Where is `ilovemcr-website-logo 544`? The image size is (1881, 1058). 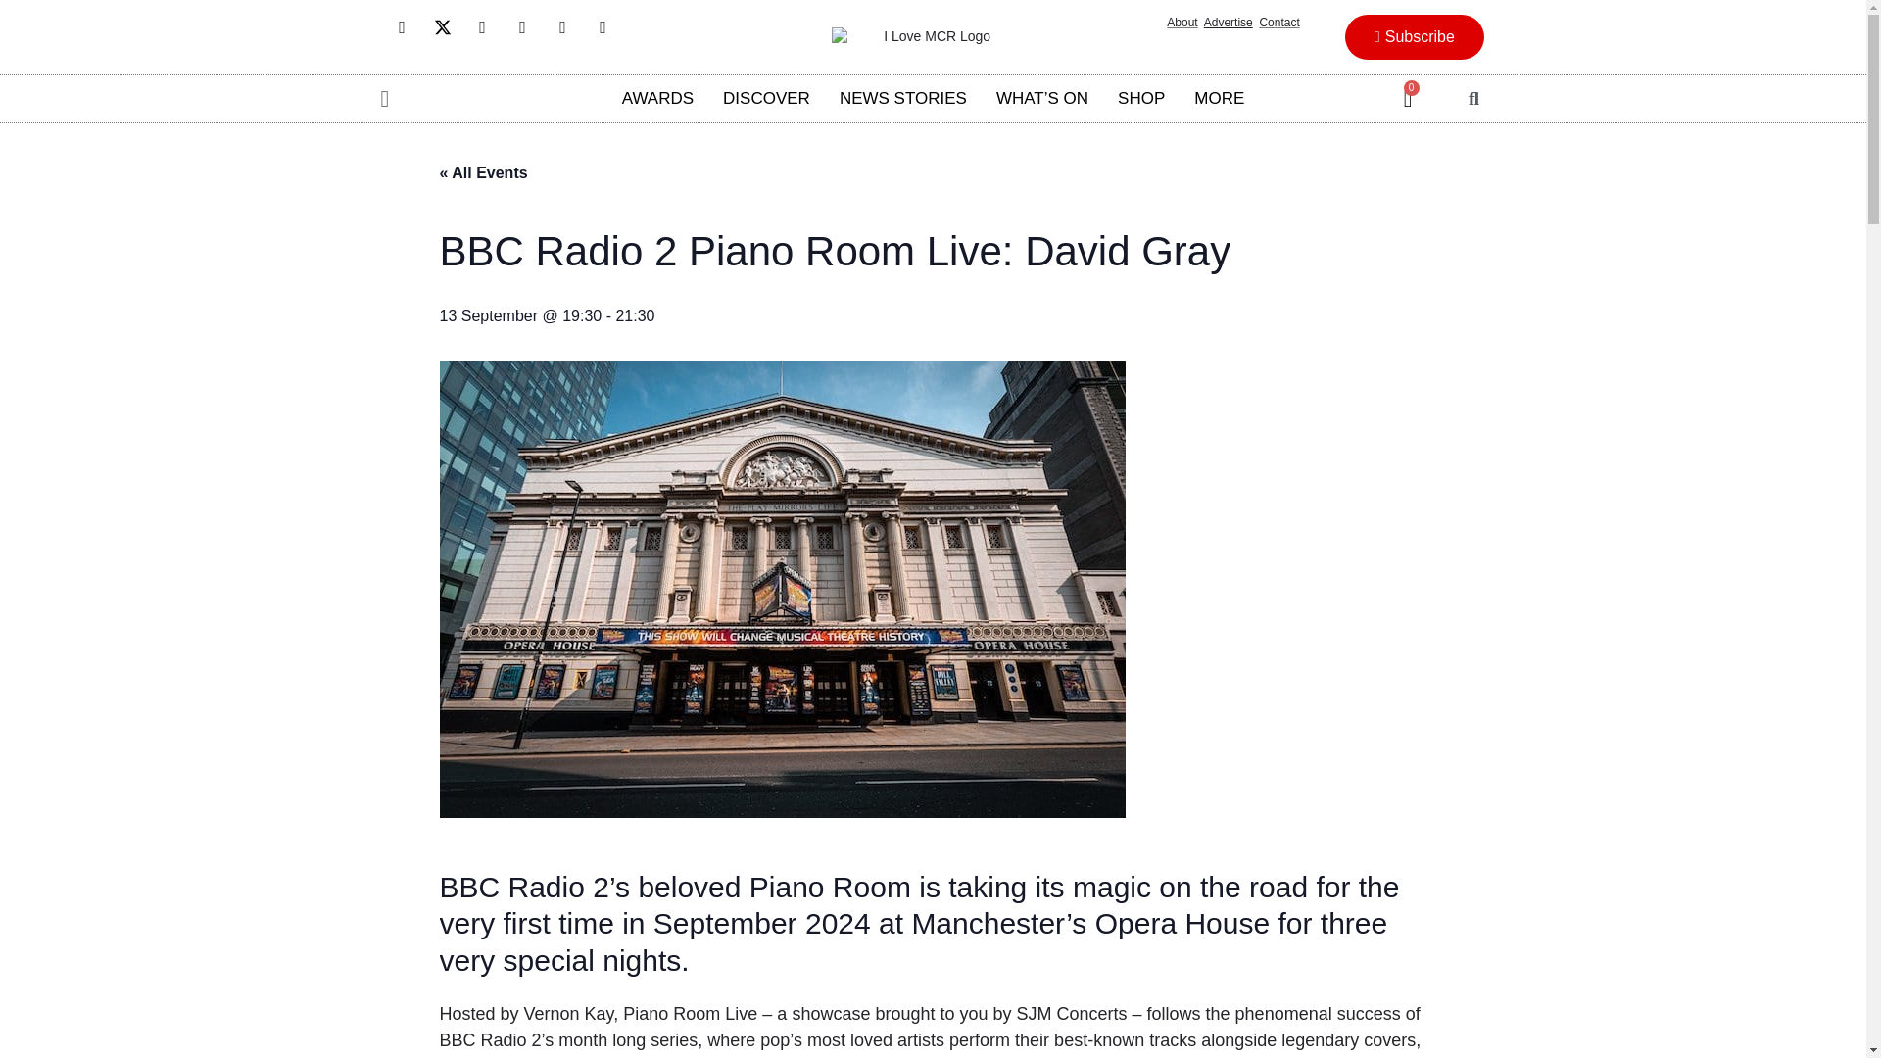
ilovemcr-website-logo 544 is located at coordinates (929, 37).